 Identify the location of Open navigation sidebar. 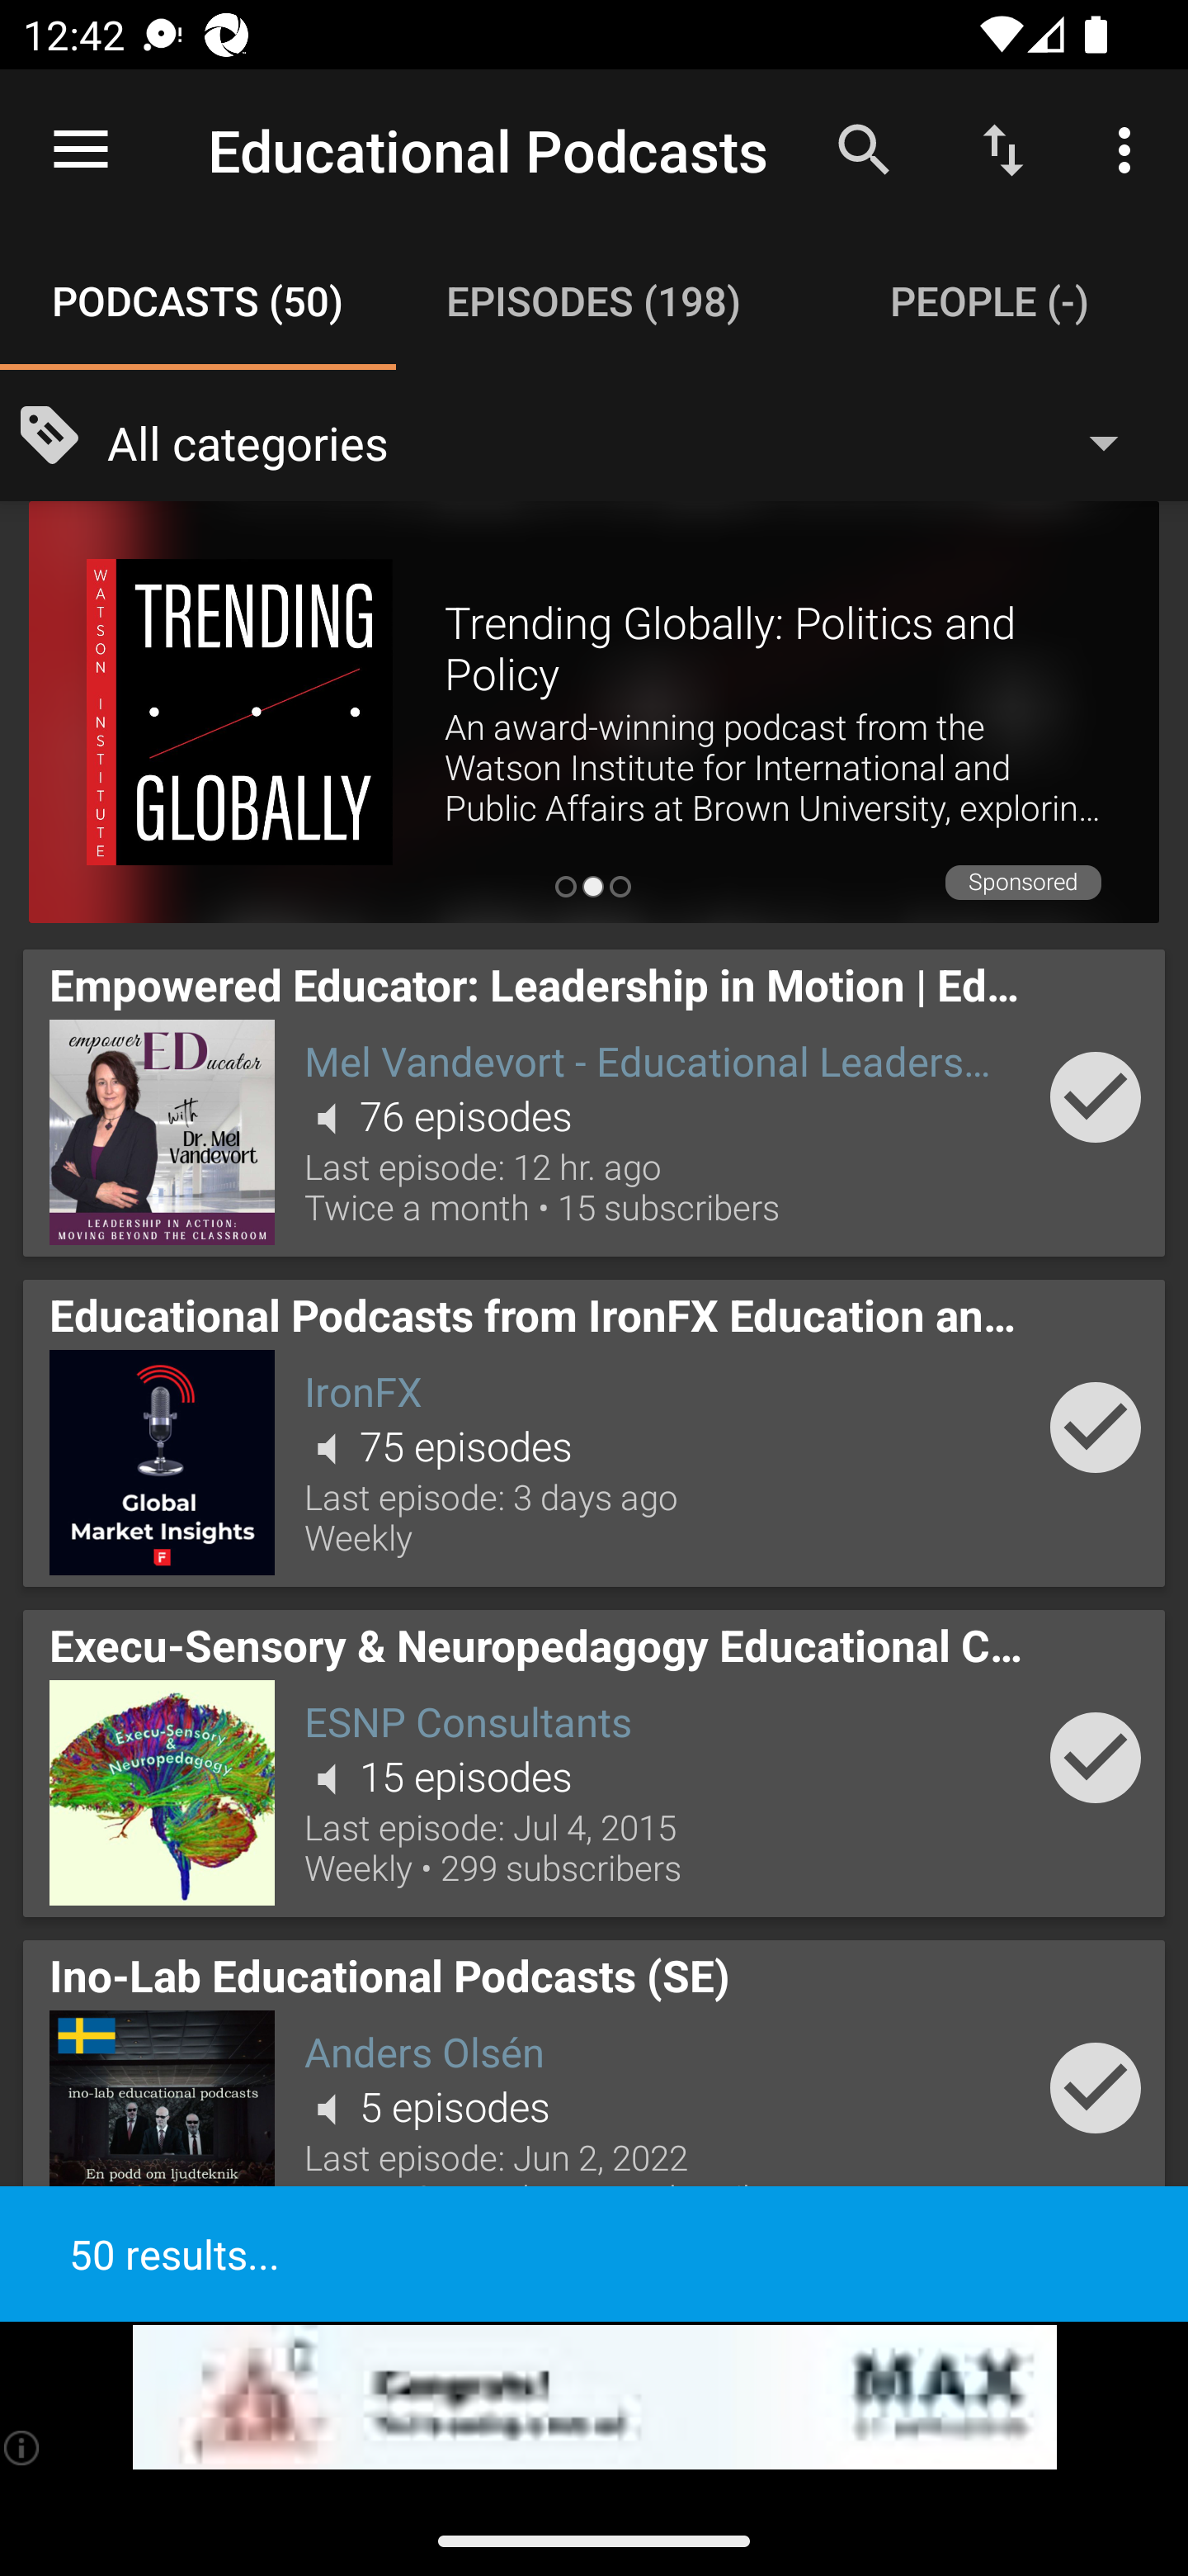
(81, 150).